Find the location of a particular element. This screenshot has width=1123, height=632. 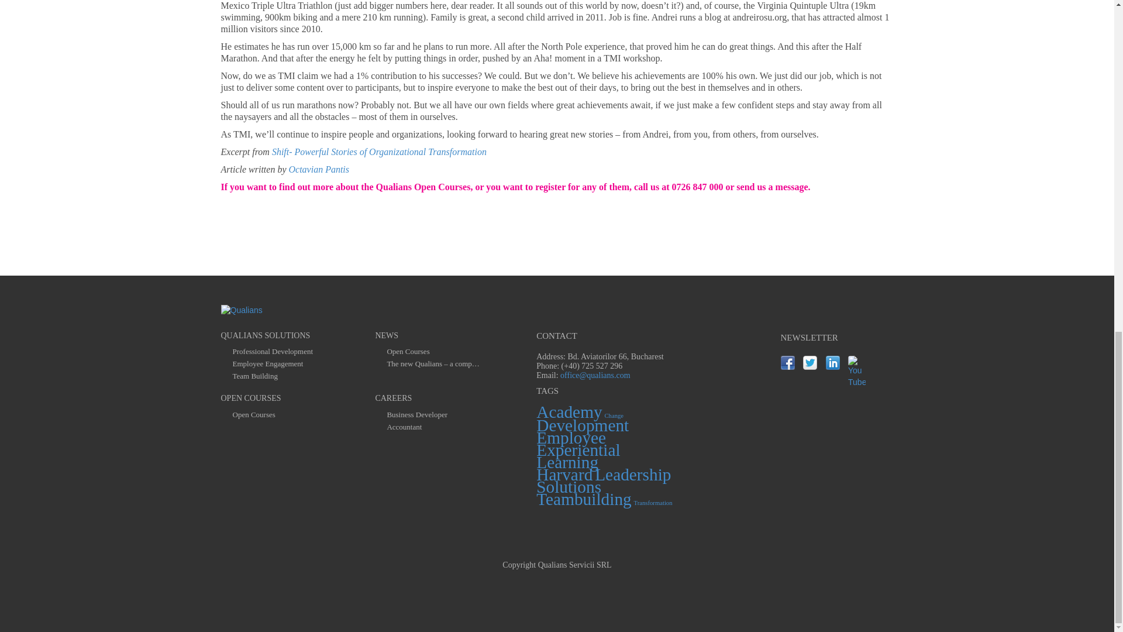

NEWS is located at coordinates (387, 335).